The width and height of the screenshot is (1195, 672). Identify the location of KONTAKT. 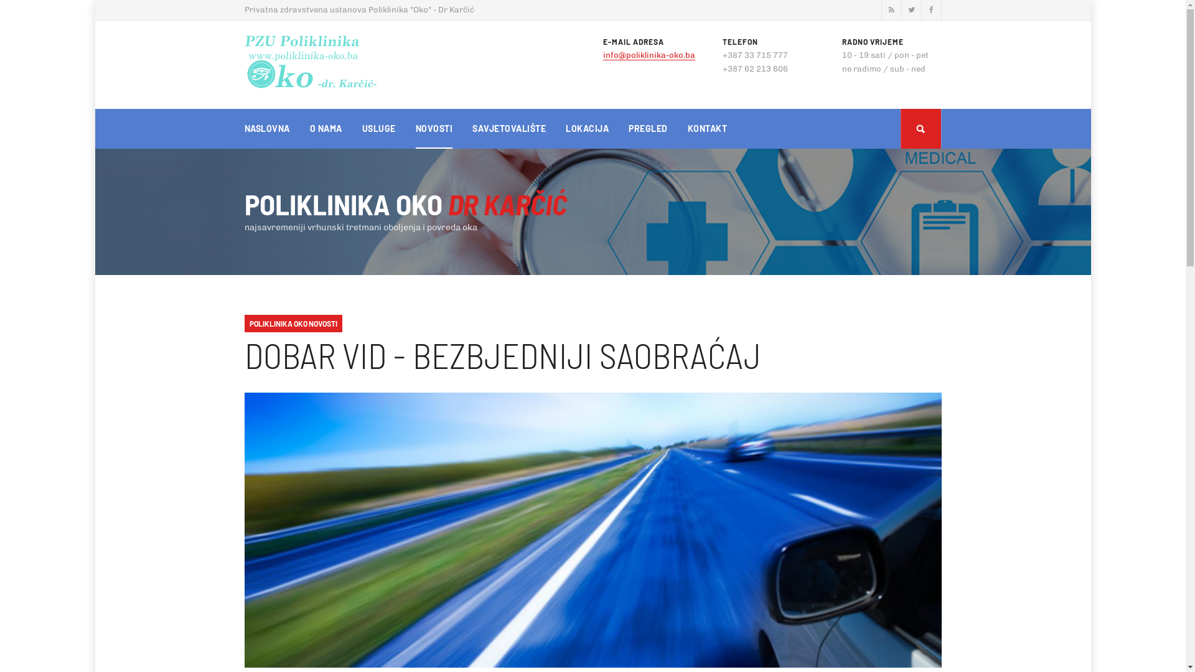
(707, 129).